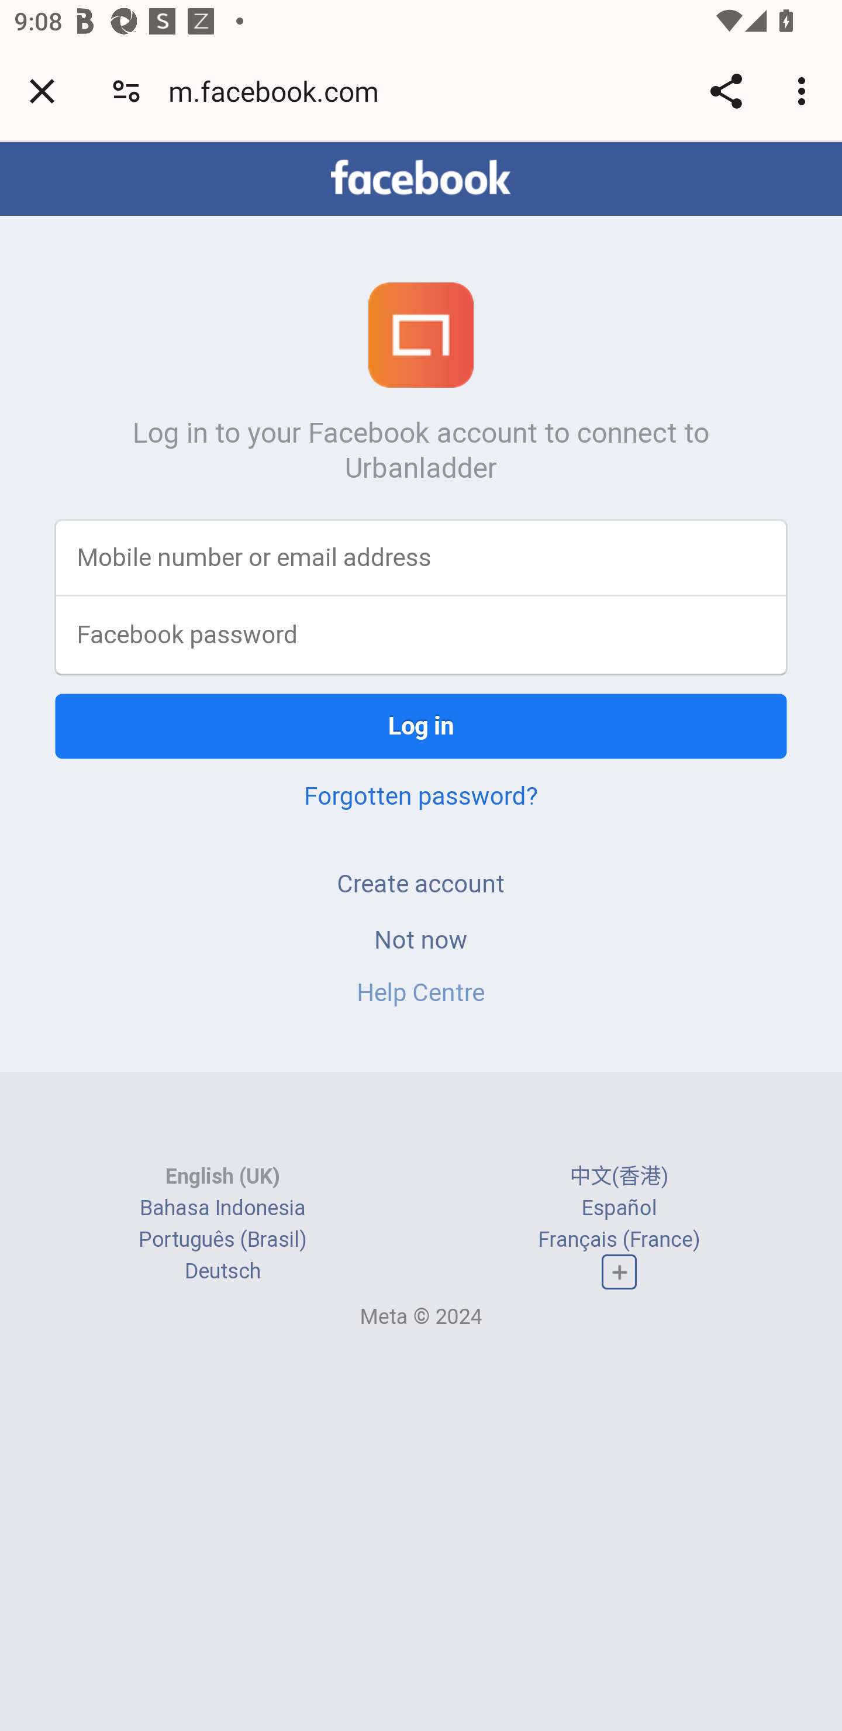 This screenshot has width=842, height=1731. Describe the element at coordinates (223, 1239) in the screenshot. I see `Português (Brasil)` at that location.